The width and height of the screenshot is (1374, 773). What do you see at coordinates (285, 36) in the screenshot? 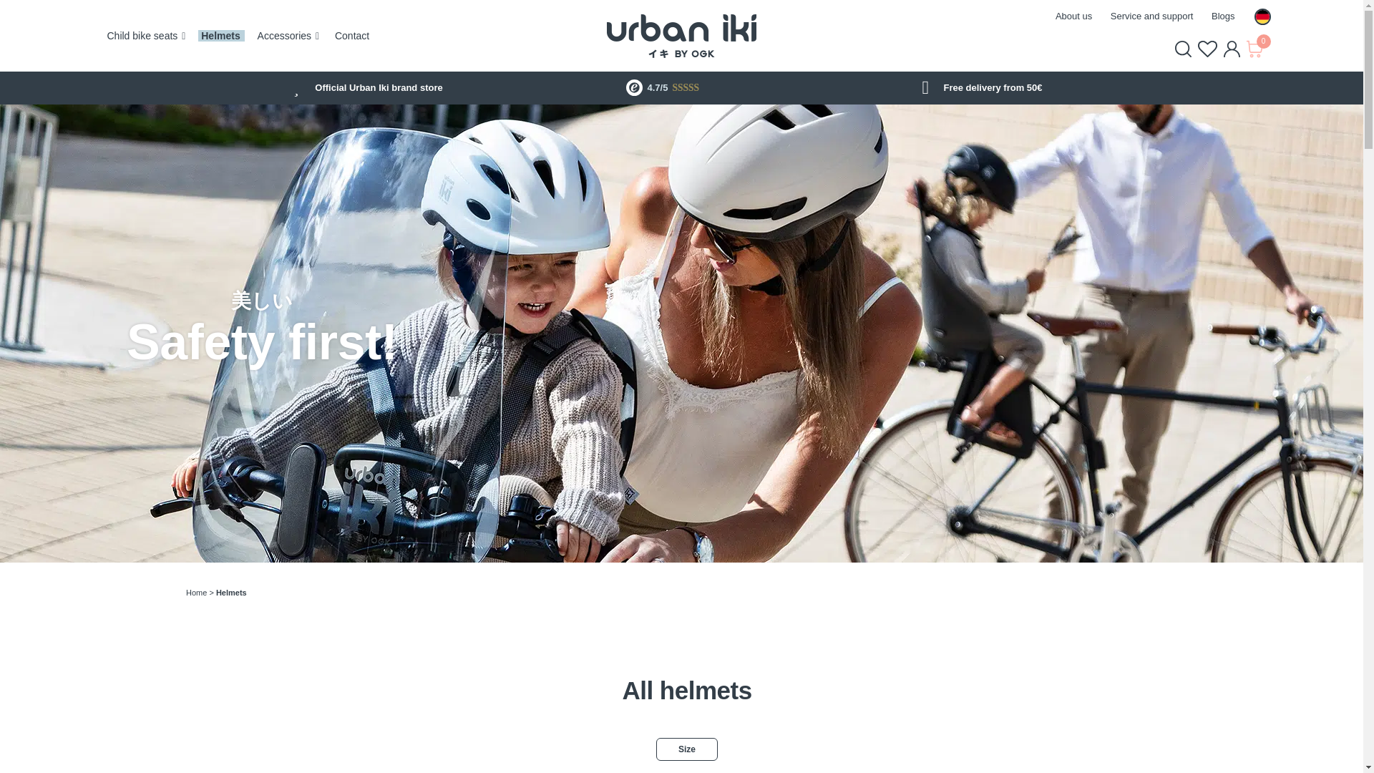
I see `Accessories` at bounding box center [285, 36].